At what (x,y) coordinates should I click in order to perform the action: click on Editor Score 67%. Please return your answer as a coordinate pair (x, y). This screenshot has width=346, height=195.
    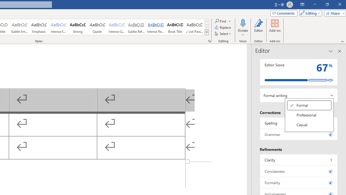
    Looking at the image, I should click on (299, 72).